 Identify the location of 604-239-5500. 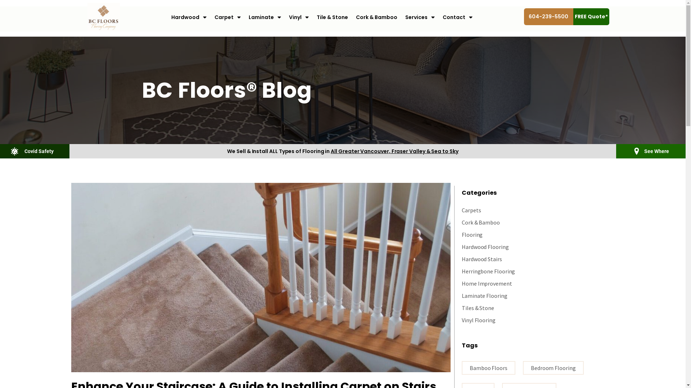
(548, 17).